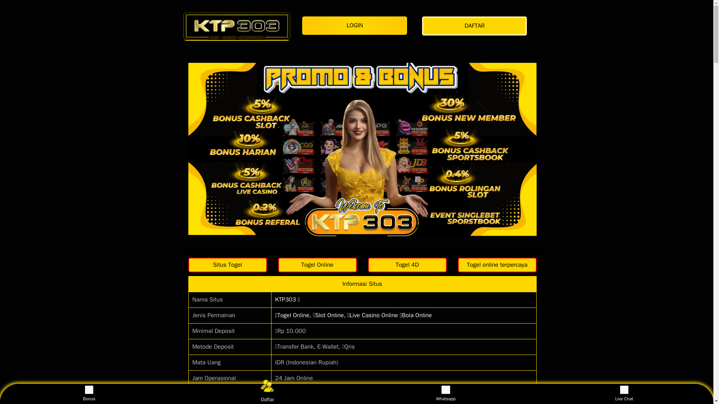 The width and height of the screenshot is (719, 404). Describe the element at coordinates (89, 394) in the screenshot. I see `Bonus` at that location.